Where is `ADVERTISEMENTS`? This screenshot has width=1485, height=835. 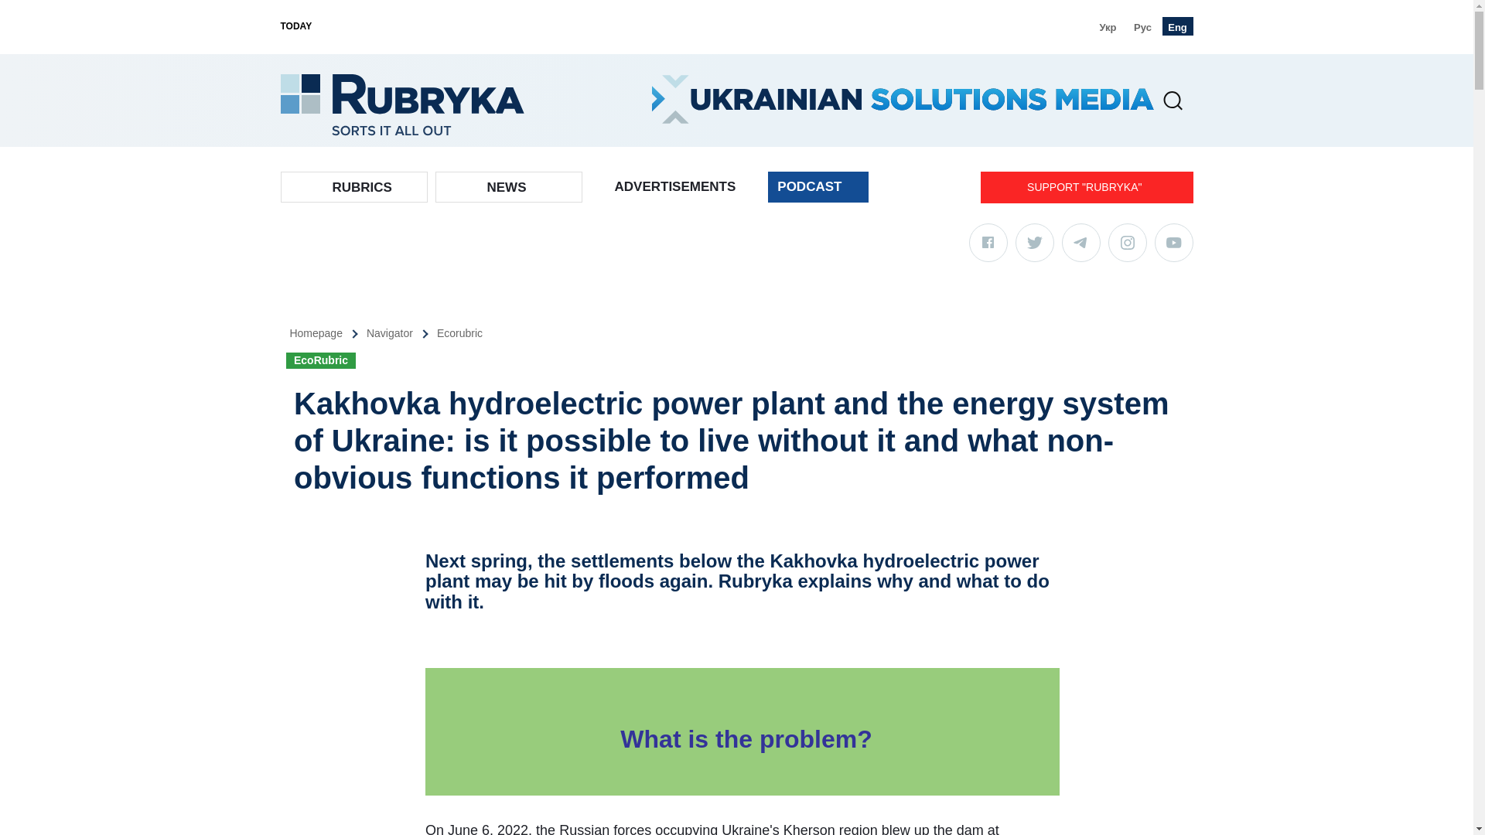 ADVERTISEMENTS is located at coordinates (674, 187).